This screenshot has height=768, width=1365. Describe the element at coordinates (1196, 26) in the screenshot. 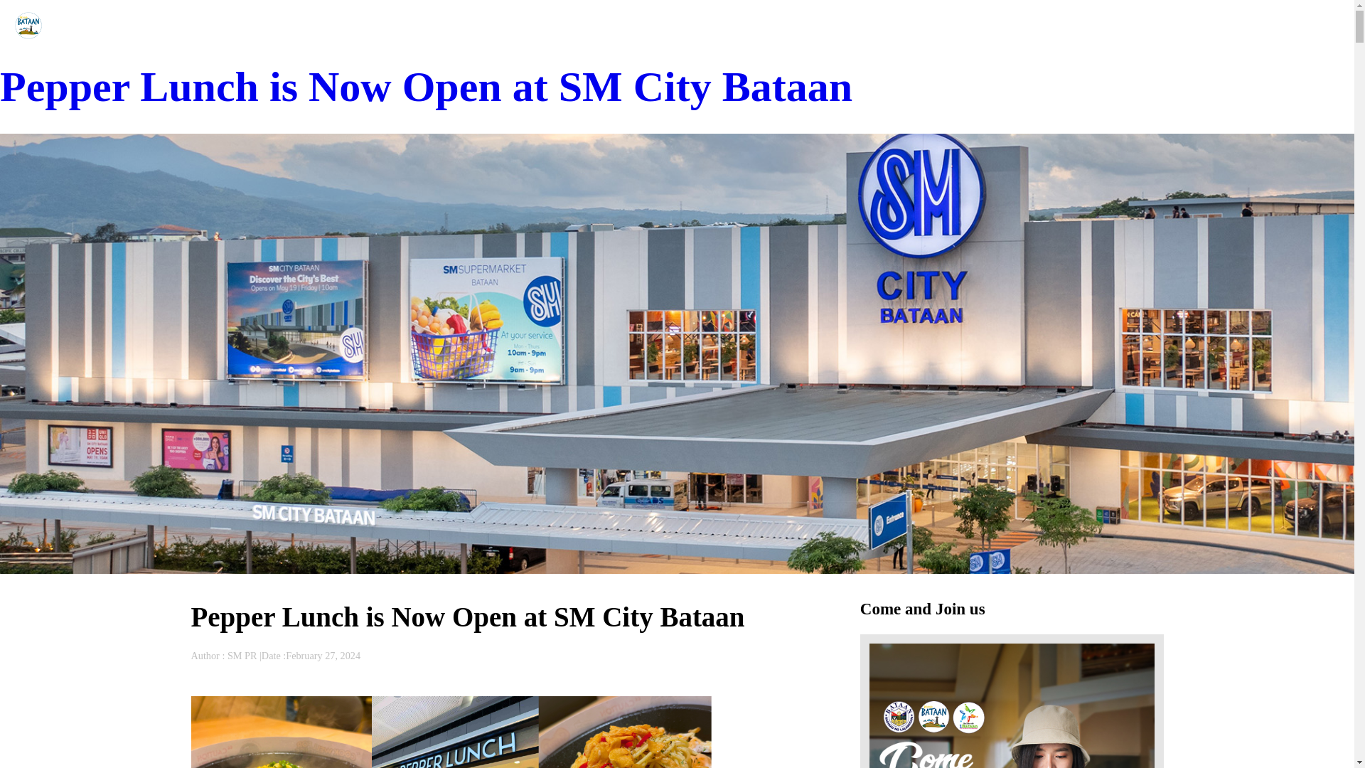

I see `Organizations` at that location.